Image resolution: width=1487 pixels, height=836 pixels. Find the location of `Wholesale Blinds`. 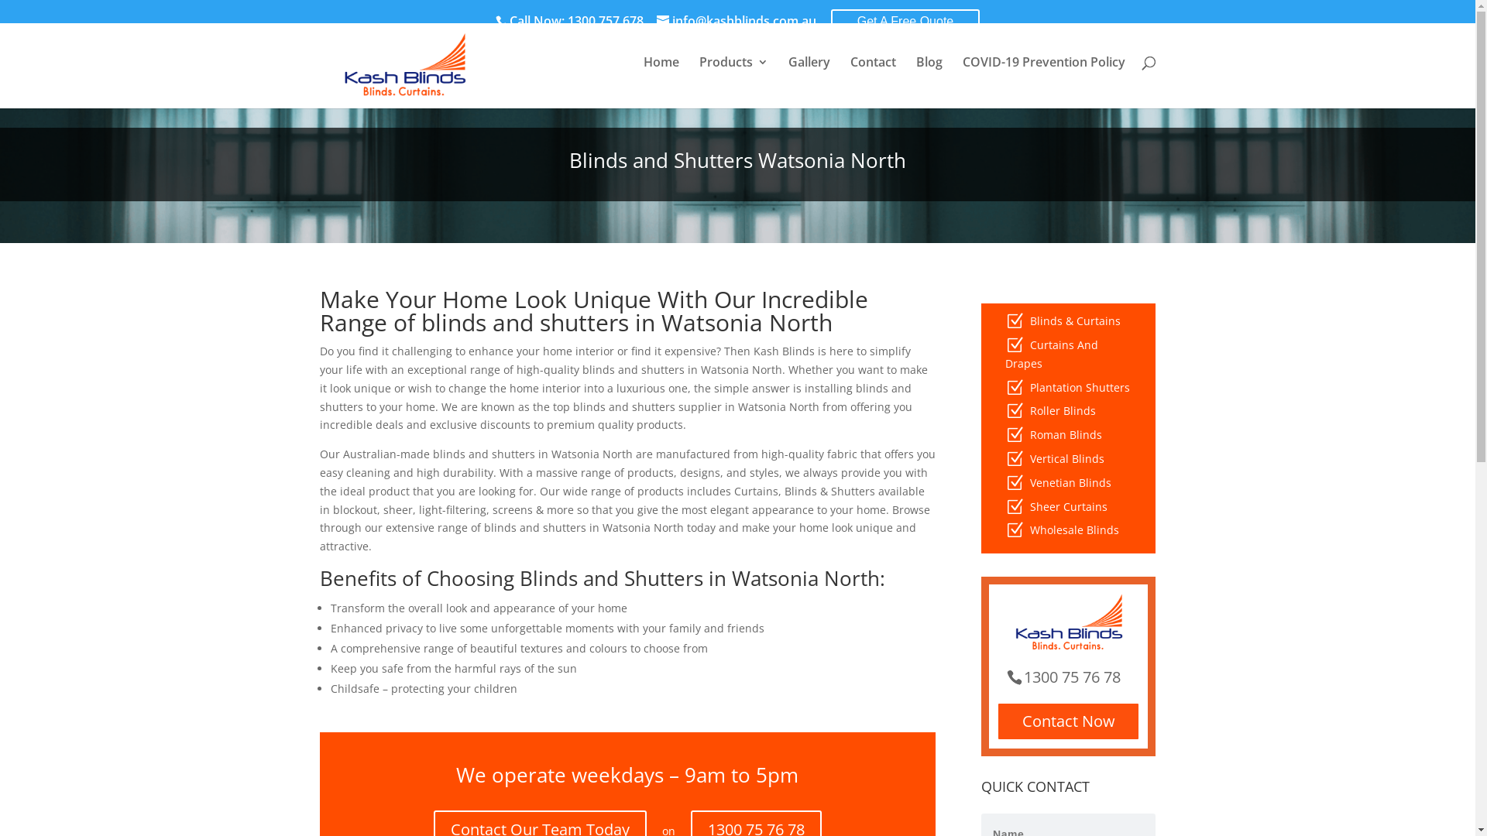

Wholesale Blinds is located at coordinates (1075, 529).